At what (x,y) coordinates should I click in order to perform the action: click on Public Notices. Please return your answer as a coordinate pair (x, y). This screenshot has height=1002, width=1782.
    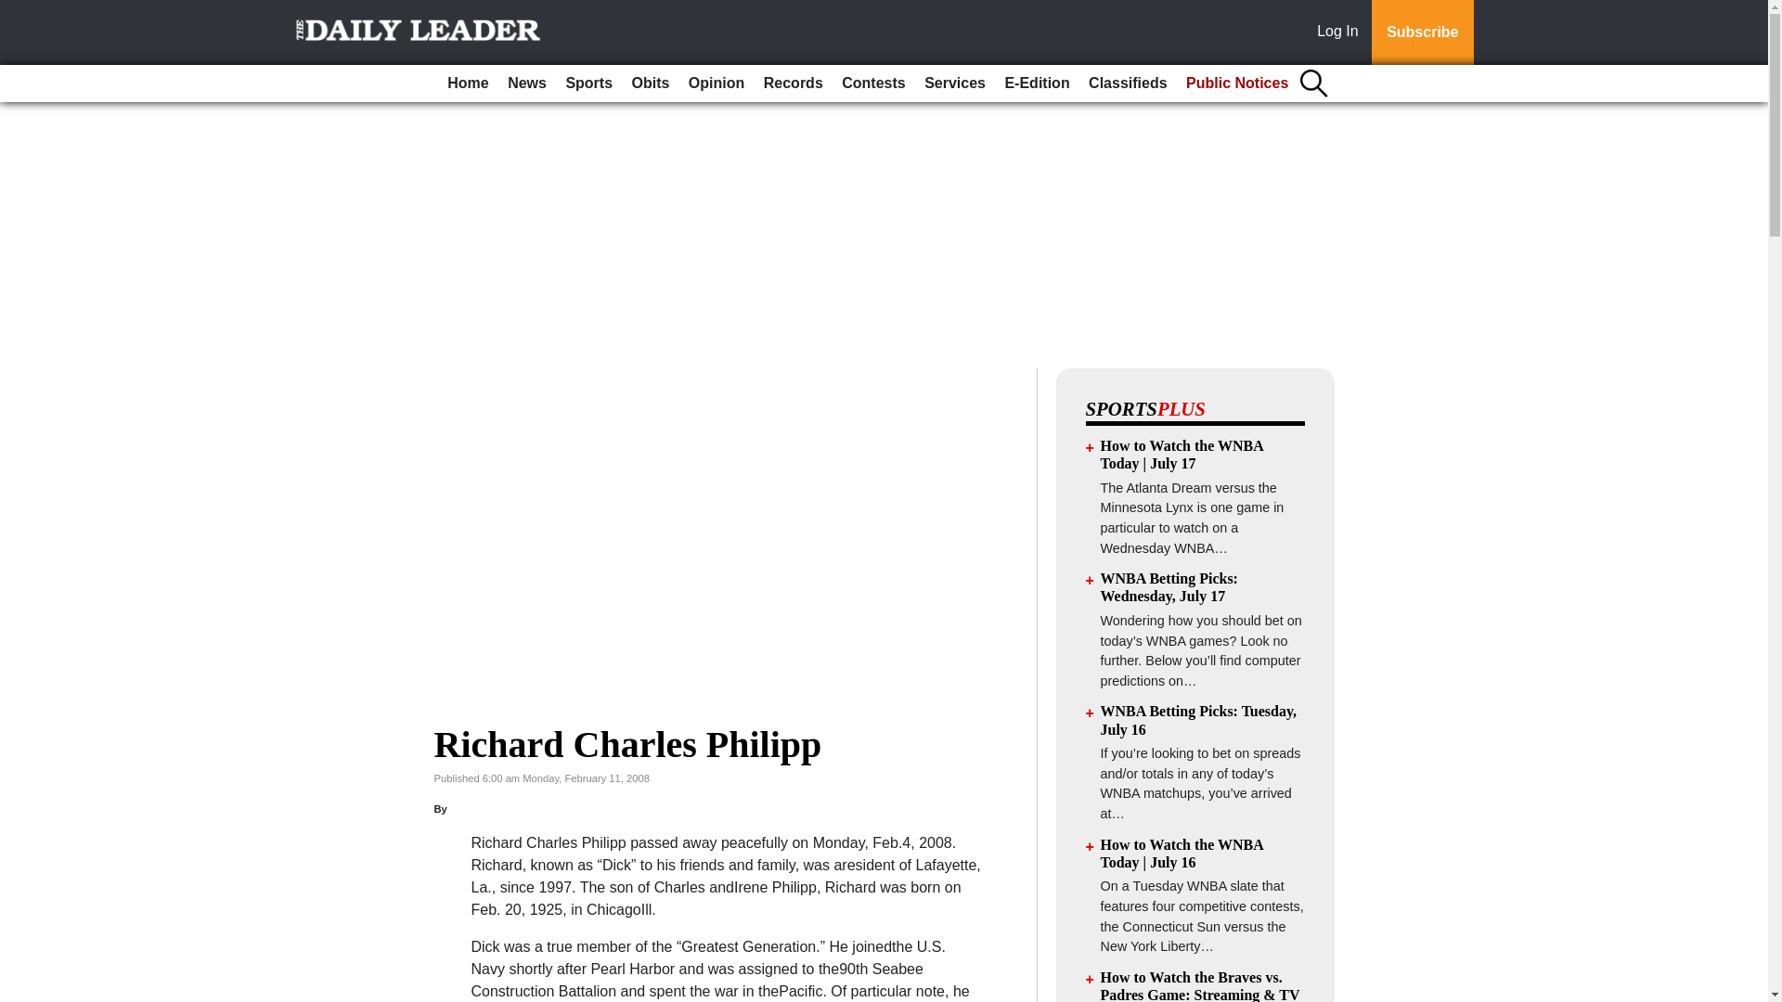
    Looking at the image, I should click on (1236, 83).